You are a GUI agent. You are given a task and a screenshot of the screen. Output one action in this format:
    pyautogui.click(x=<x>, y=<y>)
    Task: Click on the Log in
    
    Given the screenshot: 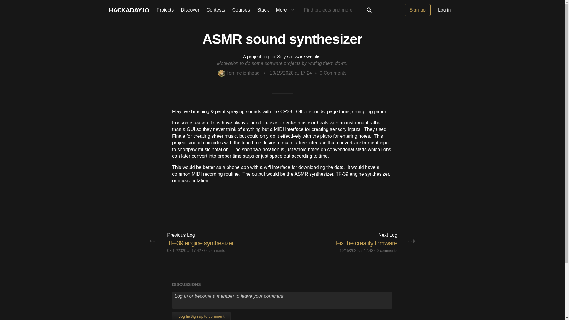 What is the action you would take?
    pyautogui.click(x=445, y=10)
    